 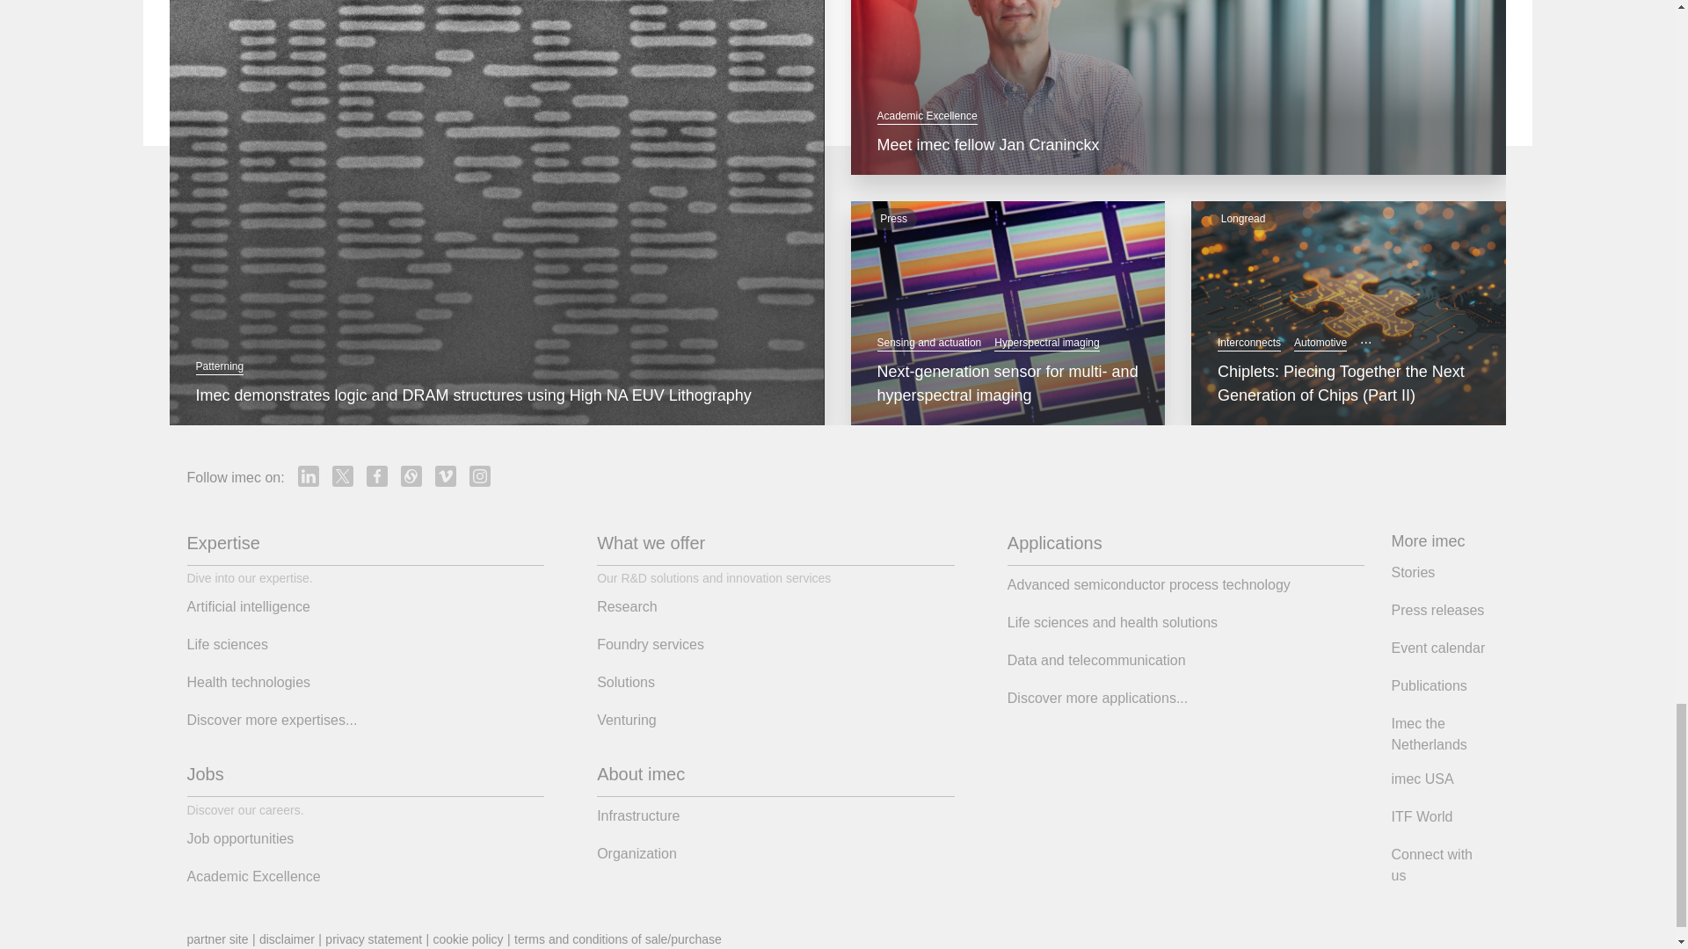 What do you see at coordinates (308, 476) in the screenshot?
I see `LinkedIn` at bounding box center [308, 476].